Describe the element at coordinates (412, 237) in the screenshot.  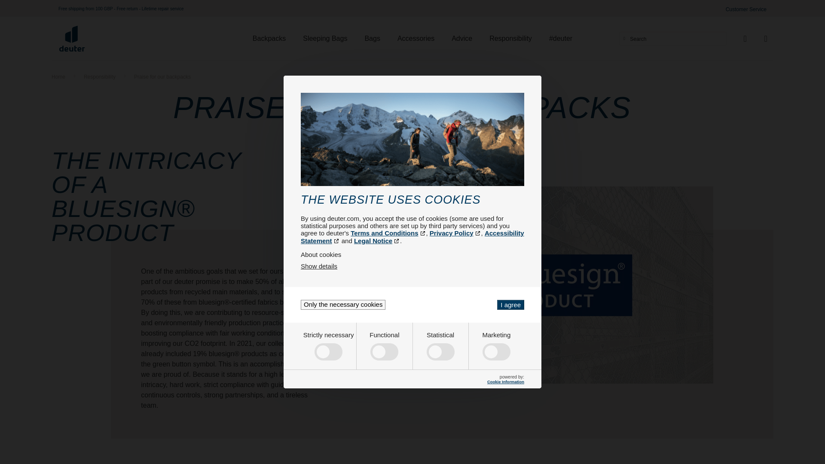
I see `Accessibility Statement` at that location.